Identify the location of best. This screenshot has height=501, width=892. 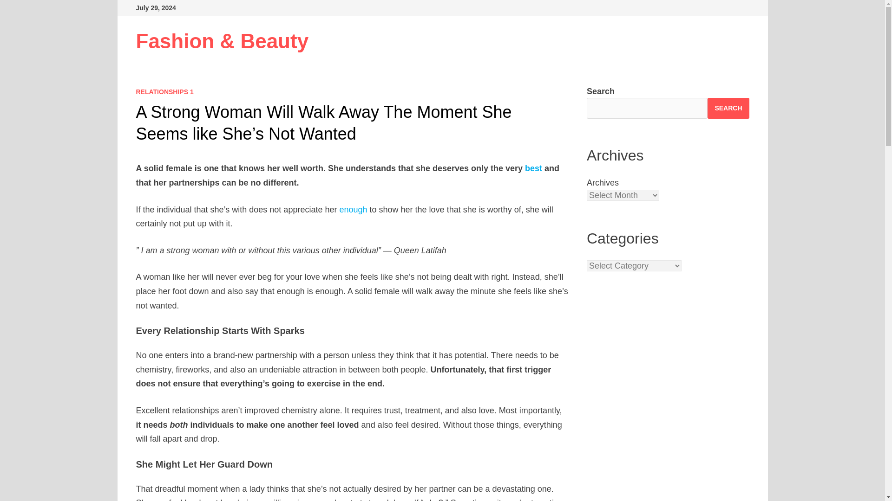
(533, 168).